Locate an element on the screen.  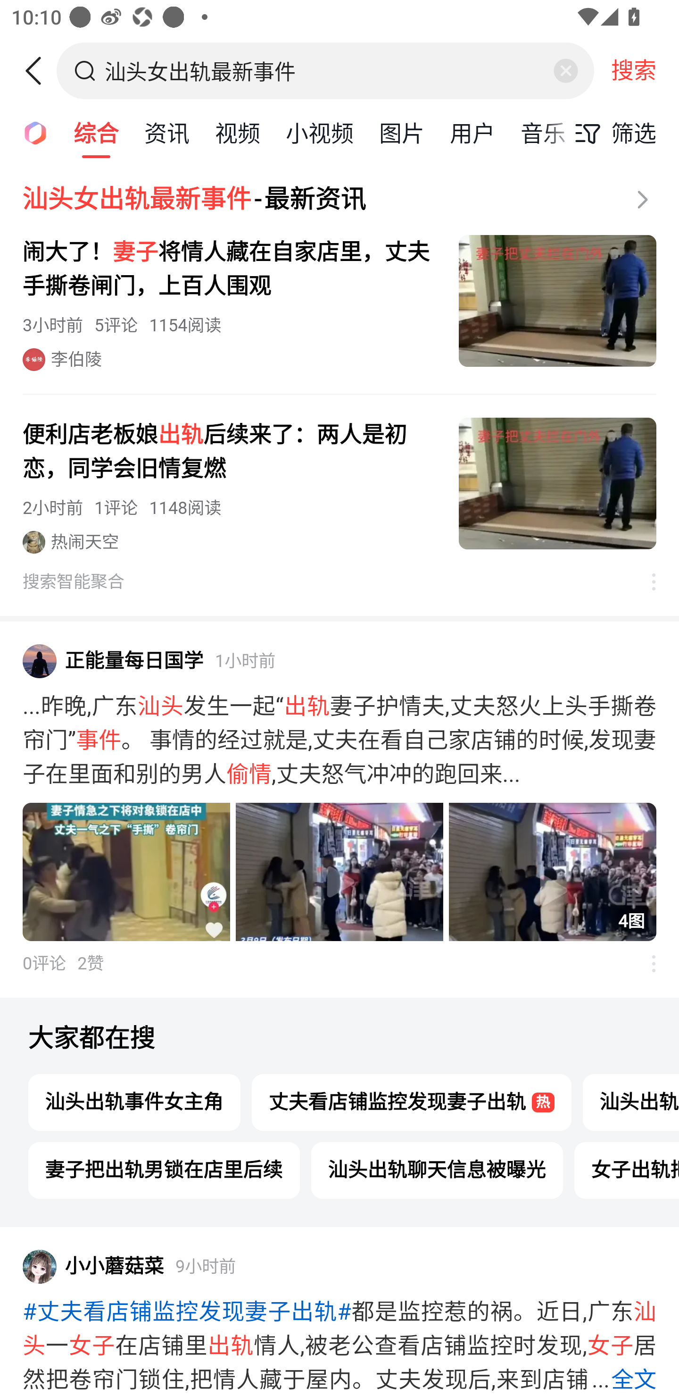
音乐 is located at coordinates (543, 132).